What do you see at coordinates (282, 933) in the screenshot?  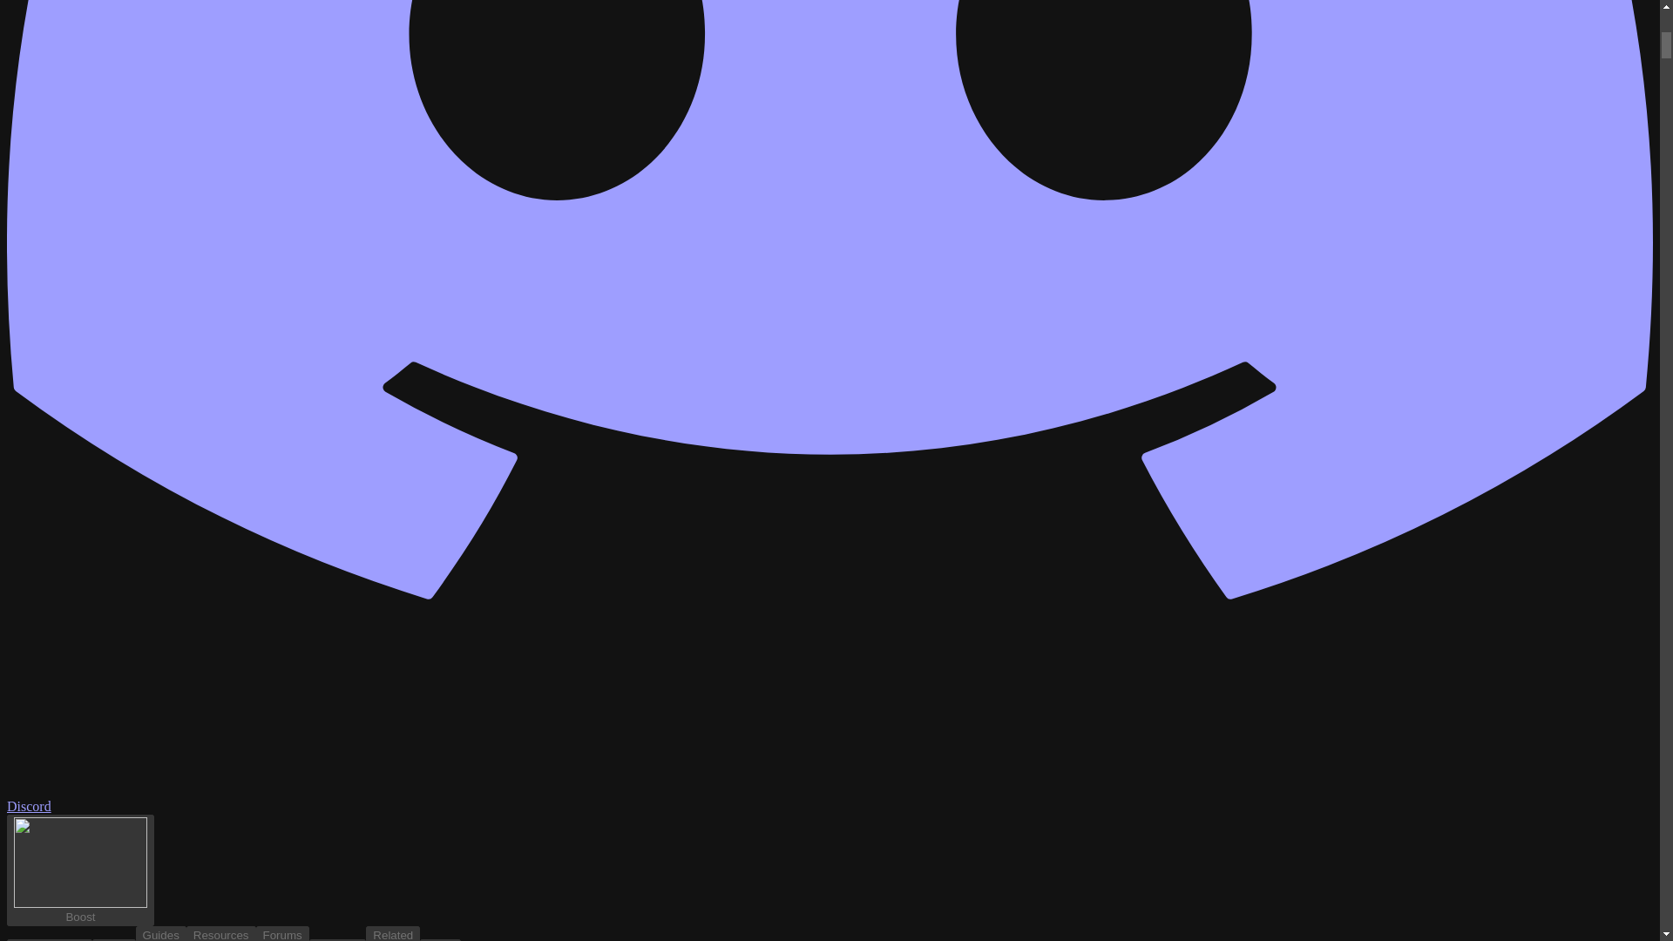 I see `Streams` at bounding box center [282, 933].